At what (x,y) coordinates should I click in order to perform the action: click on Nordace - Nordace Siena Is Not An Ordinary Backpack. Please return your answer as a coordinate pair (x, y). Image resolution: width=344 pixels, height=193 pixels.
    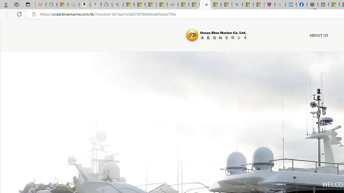
    Looking at the image, I should click on (313, 5).